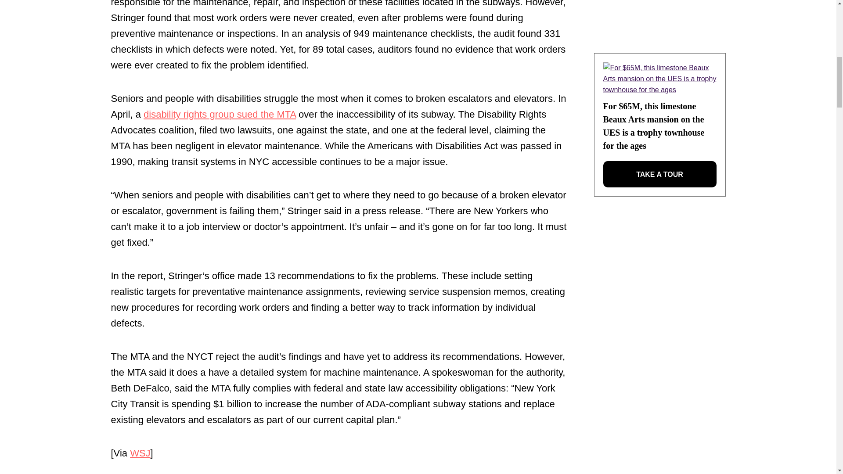 The height and width of the screenshot is (474, 843). I want to click on WSJ, so click(140, 453).